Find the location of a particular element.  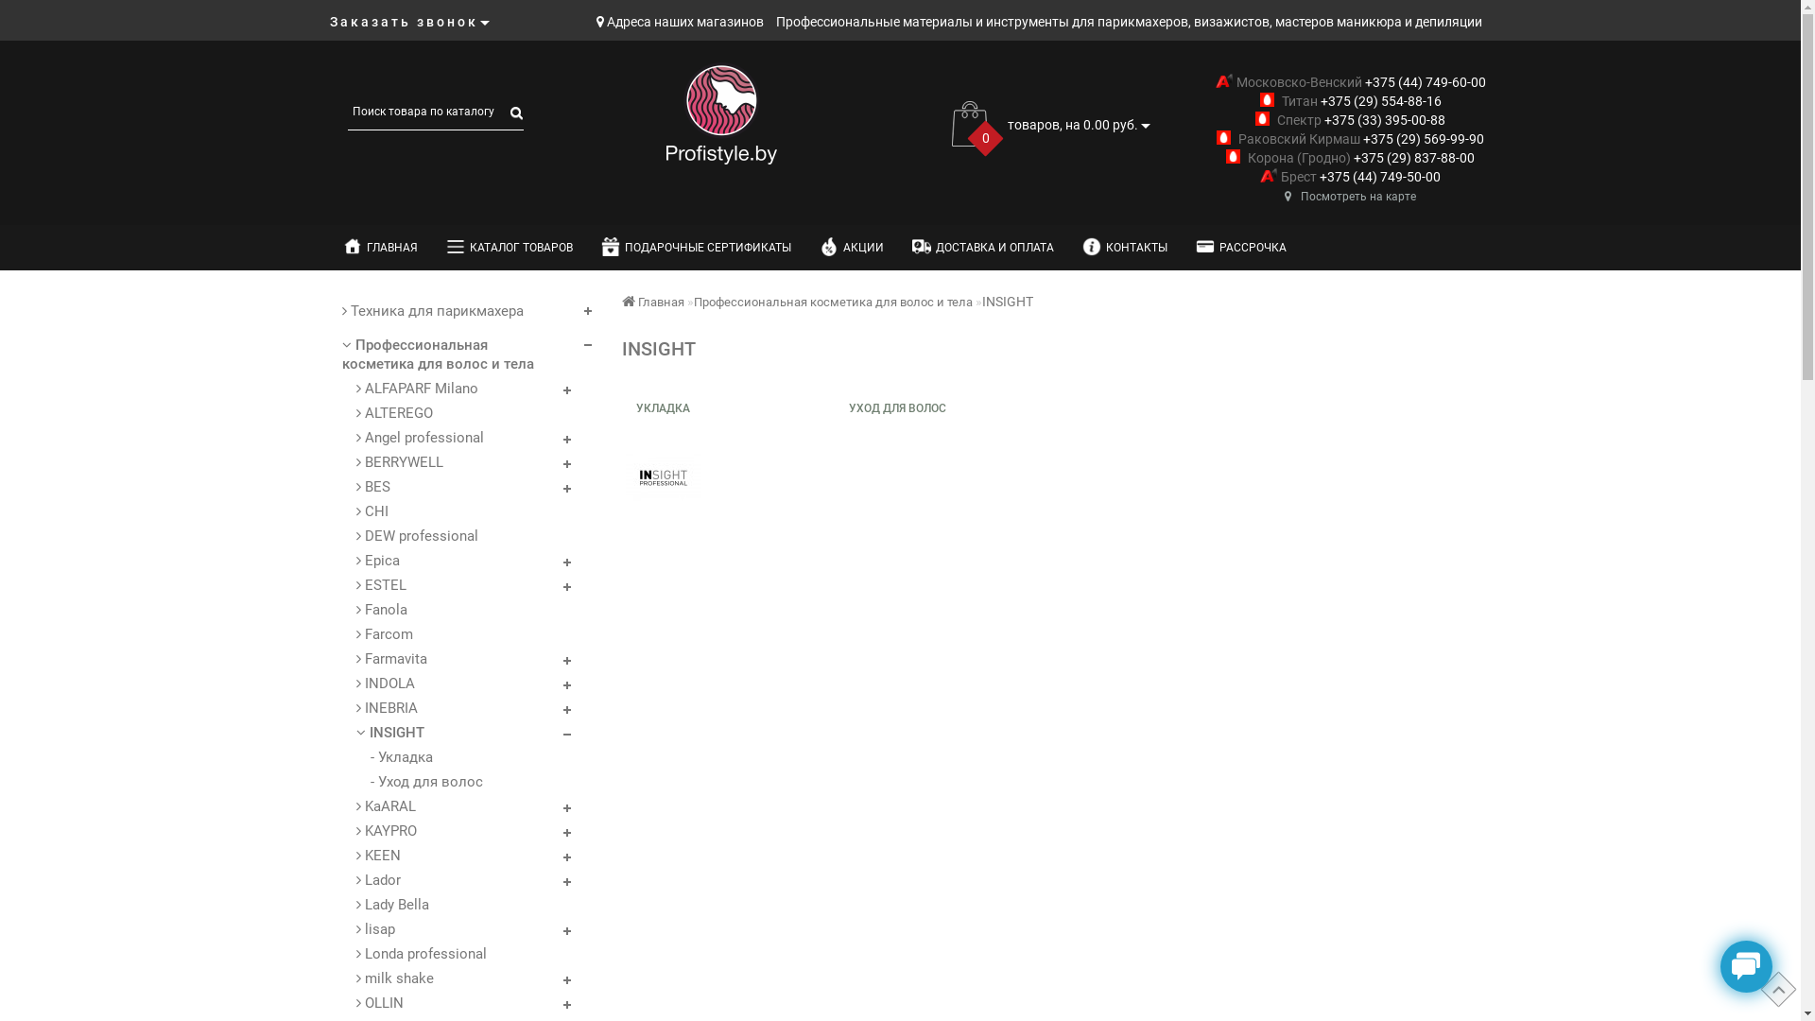

Fanola is located at coordinates (454, 609).